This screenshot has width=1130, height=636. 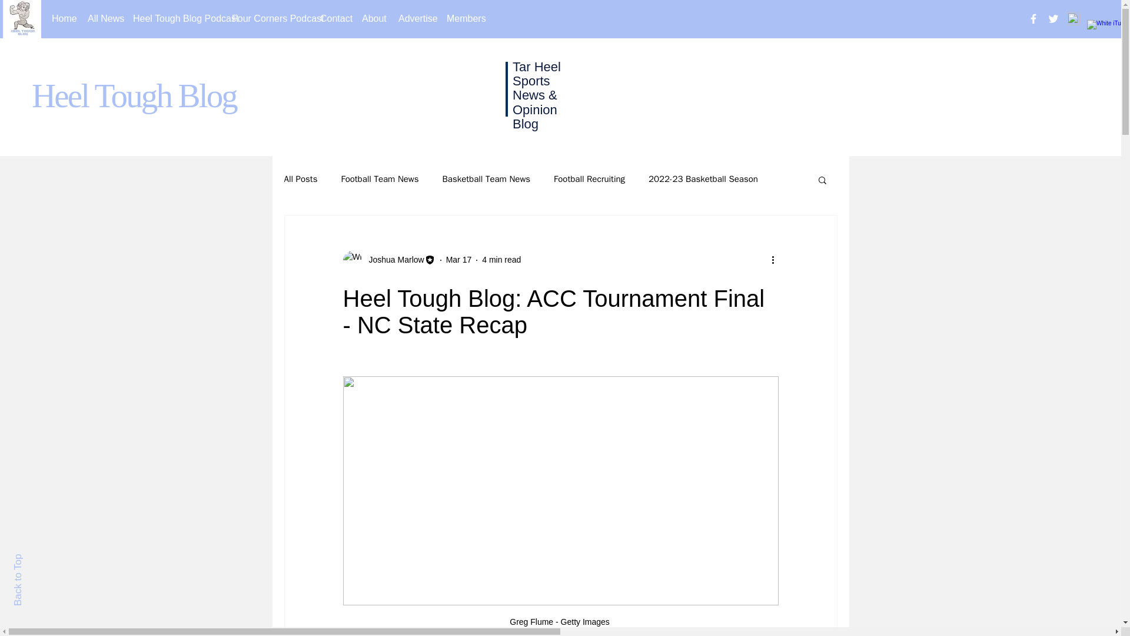 What do you see at coordinates (501, 260) in the screenshot?
I see `4 min read` at bounding box center [501, 260].